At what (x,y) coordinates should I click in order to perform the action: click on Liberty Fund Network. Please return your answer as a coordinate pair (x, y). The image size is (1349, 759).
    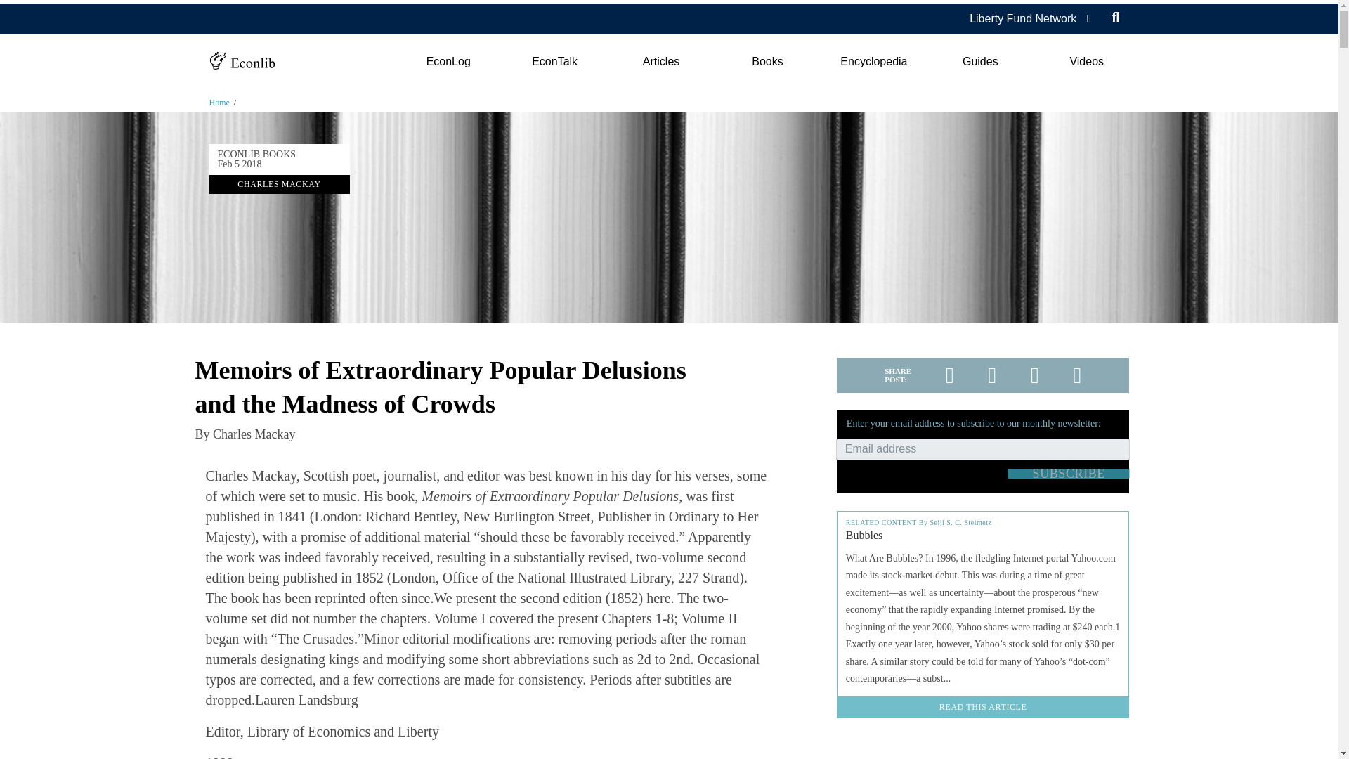
    Looking at the image, I should click on (1023, 18).